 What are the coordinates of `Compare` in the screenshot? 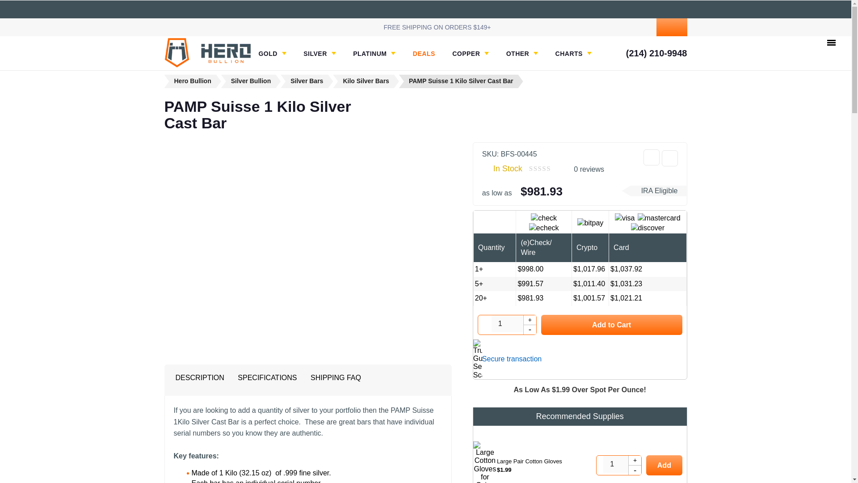 It's located at (669, 158).